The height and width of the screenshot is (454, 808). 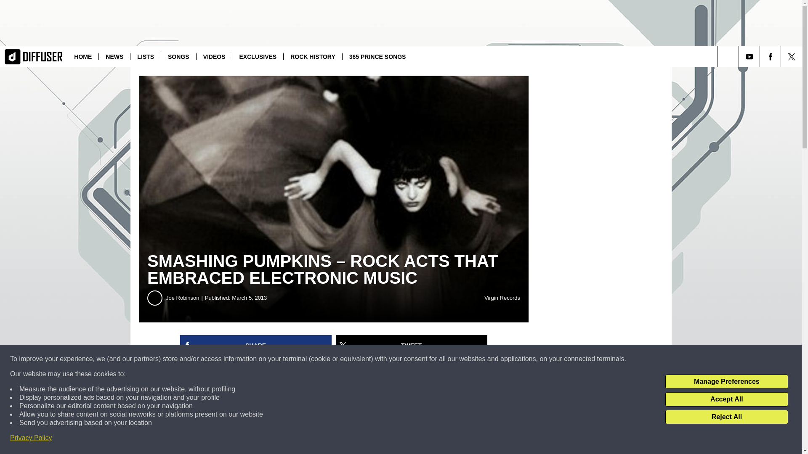 What do you see at coordinates (185, 298) in the screenshot?
I see `Joe Robinson` at bounding box center [185, 298].